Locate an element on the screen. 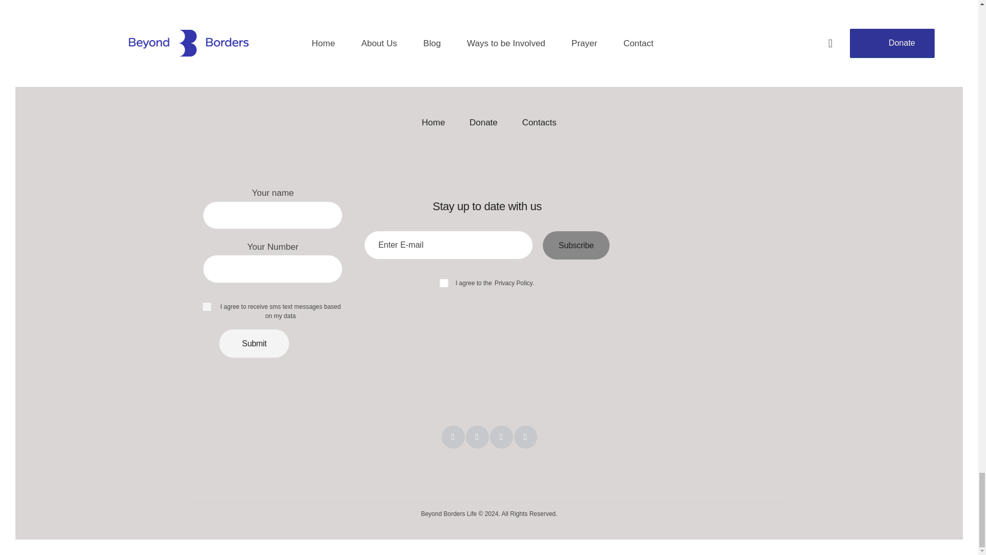  1 is located at coordinates (206, 305).